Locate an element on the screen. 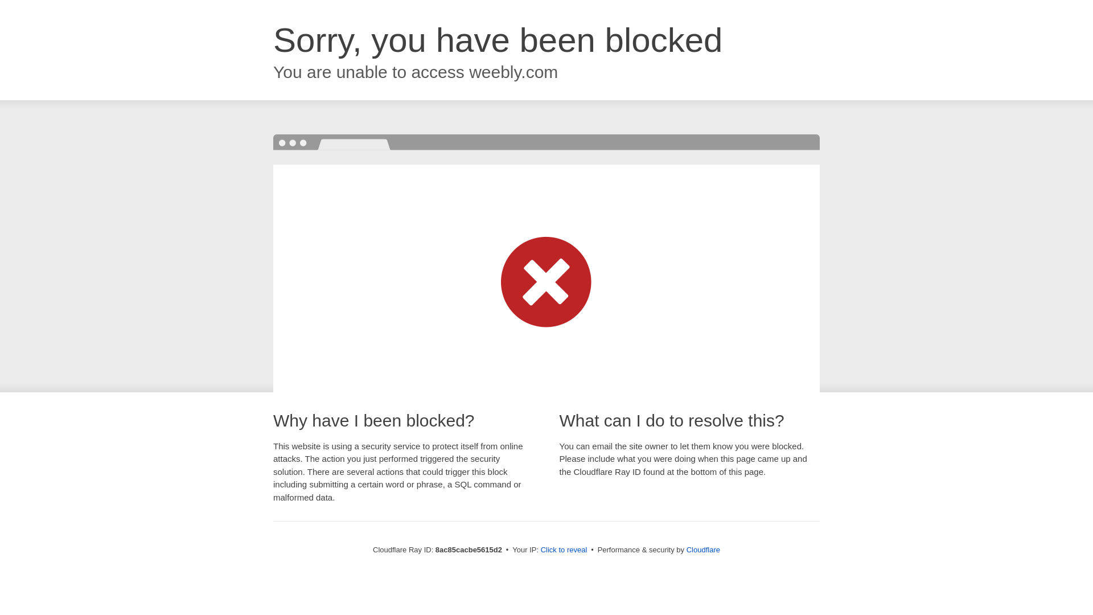 Image resolution: width=1093 pixels, height=615 pixels. Cloudflare is located at coordinates (703, 550).